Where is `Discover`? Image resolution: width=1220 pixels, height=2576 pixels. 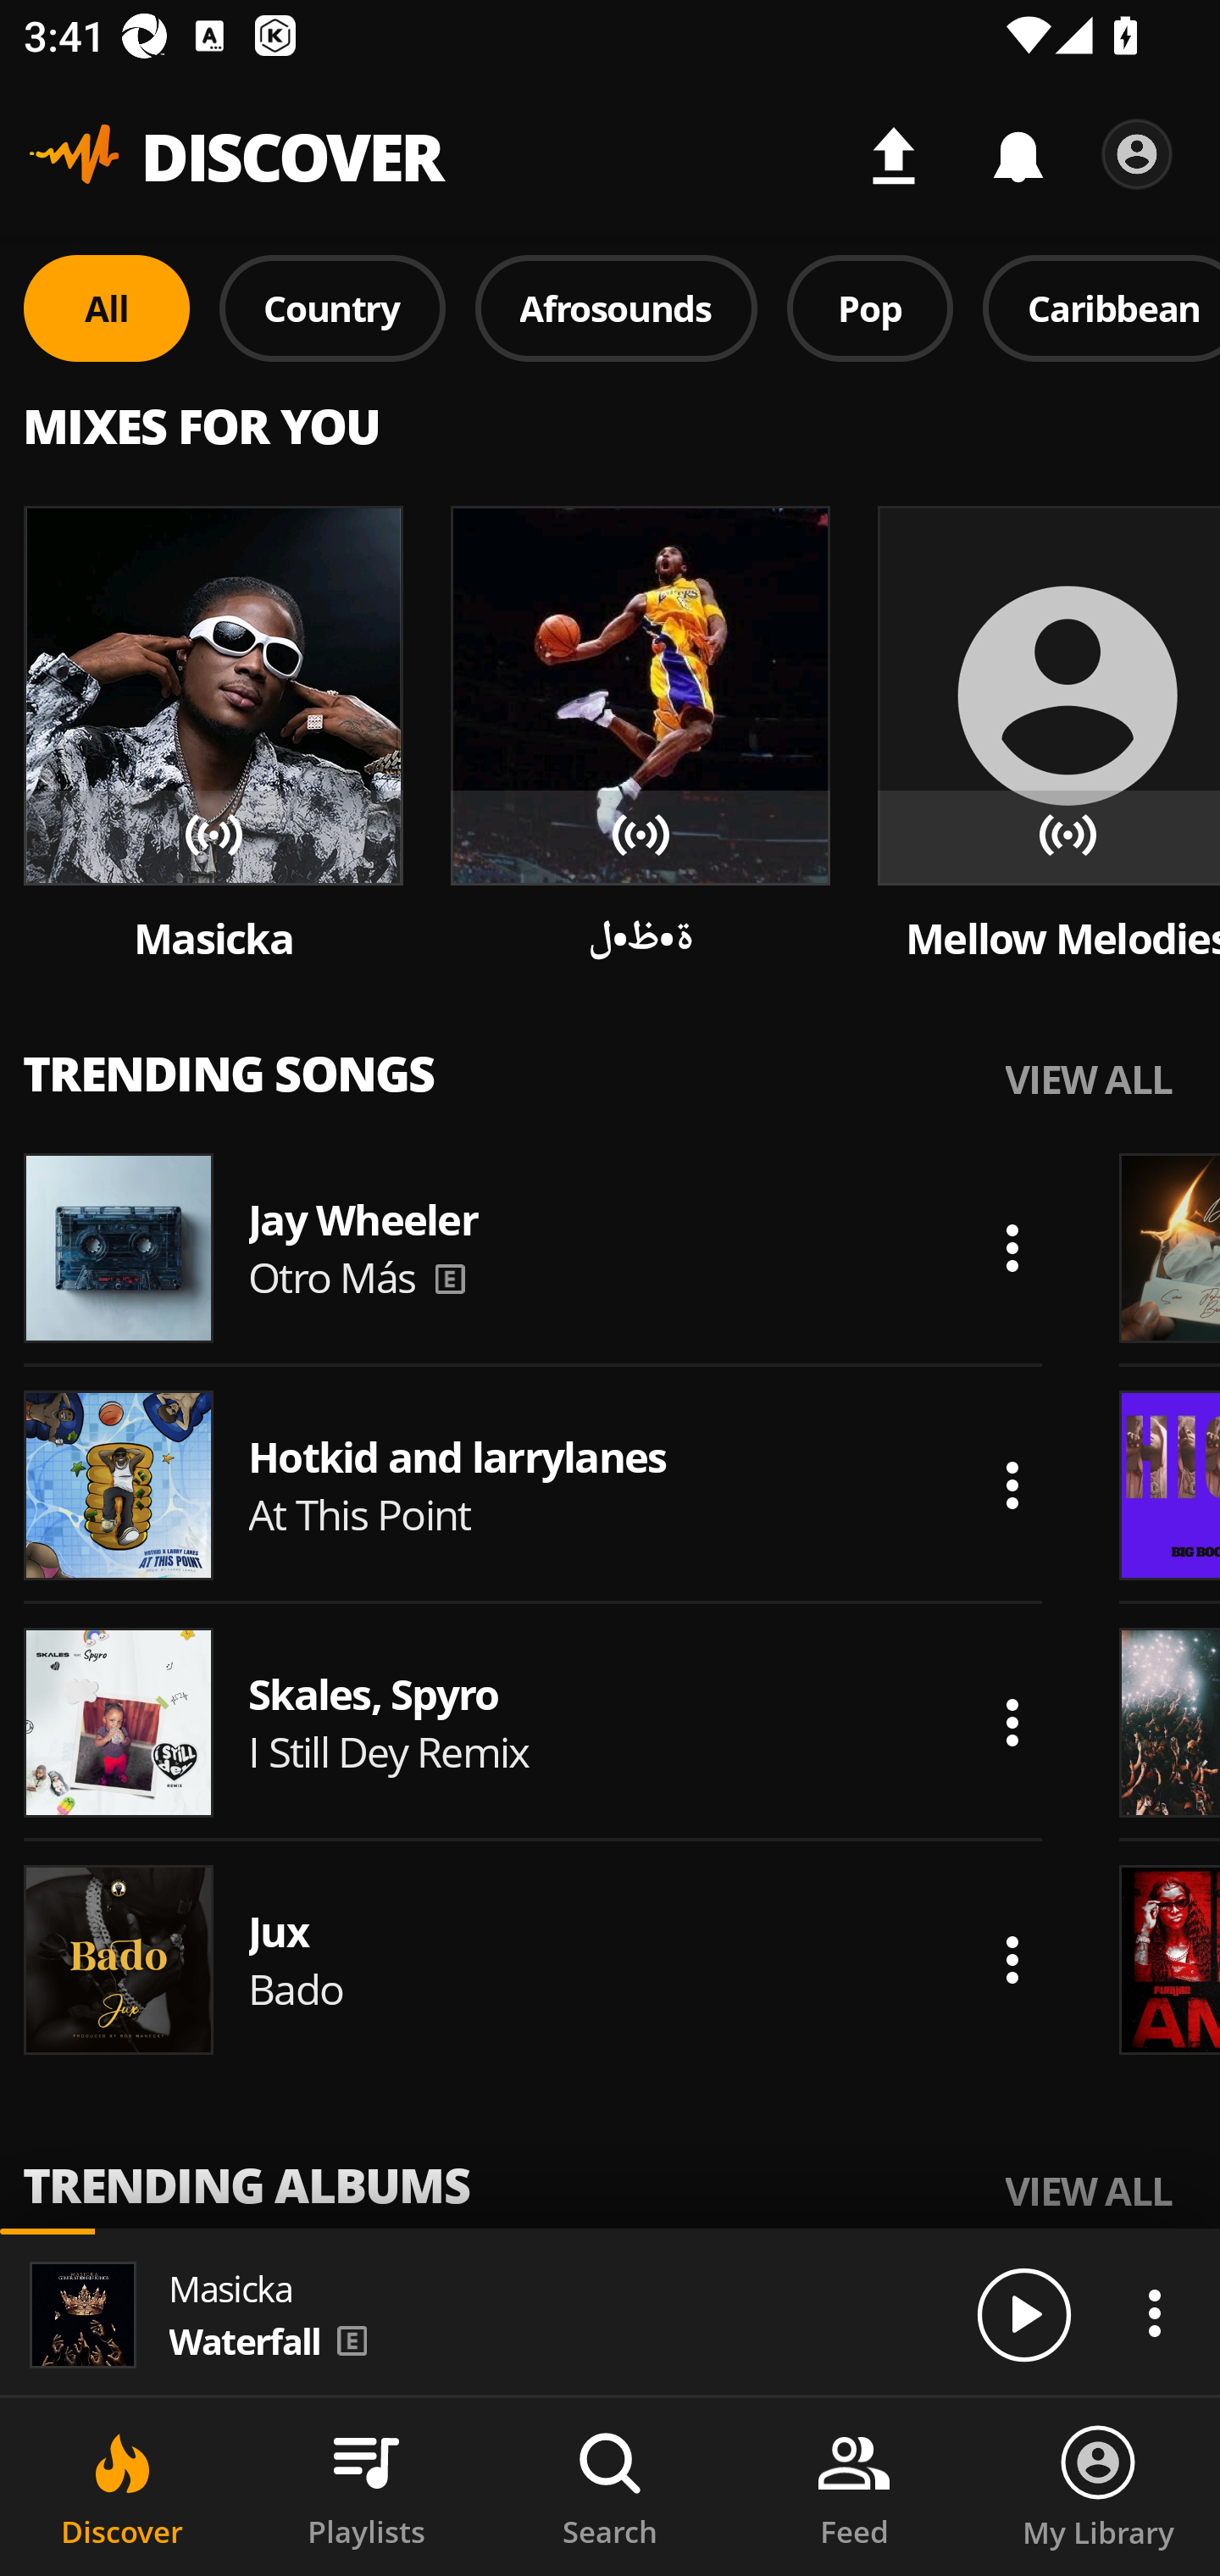
Discover is located at coordinates (122, 2487).